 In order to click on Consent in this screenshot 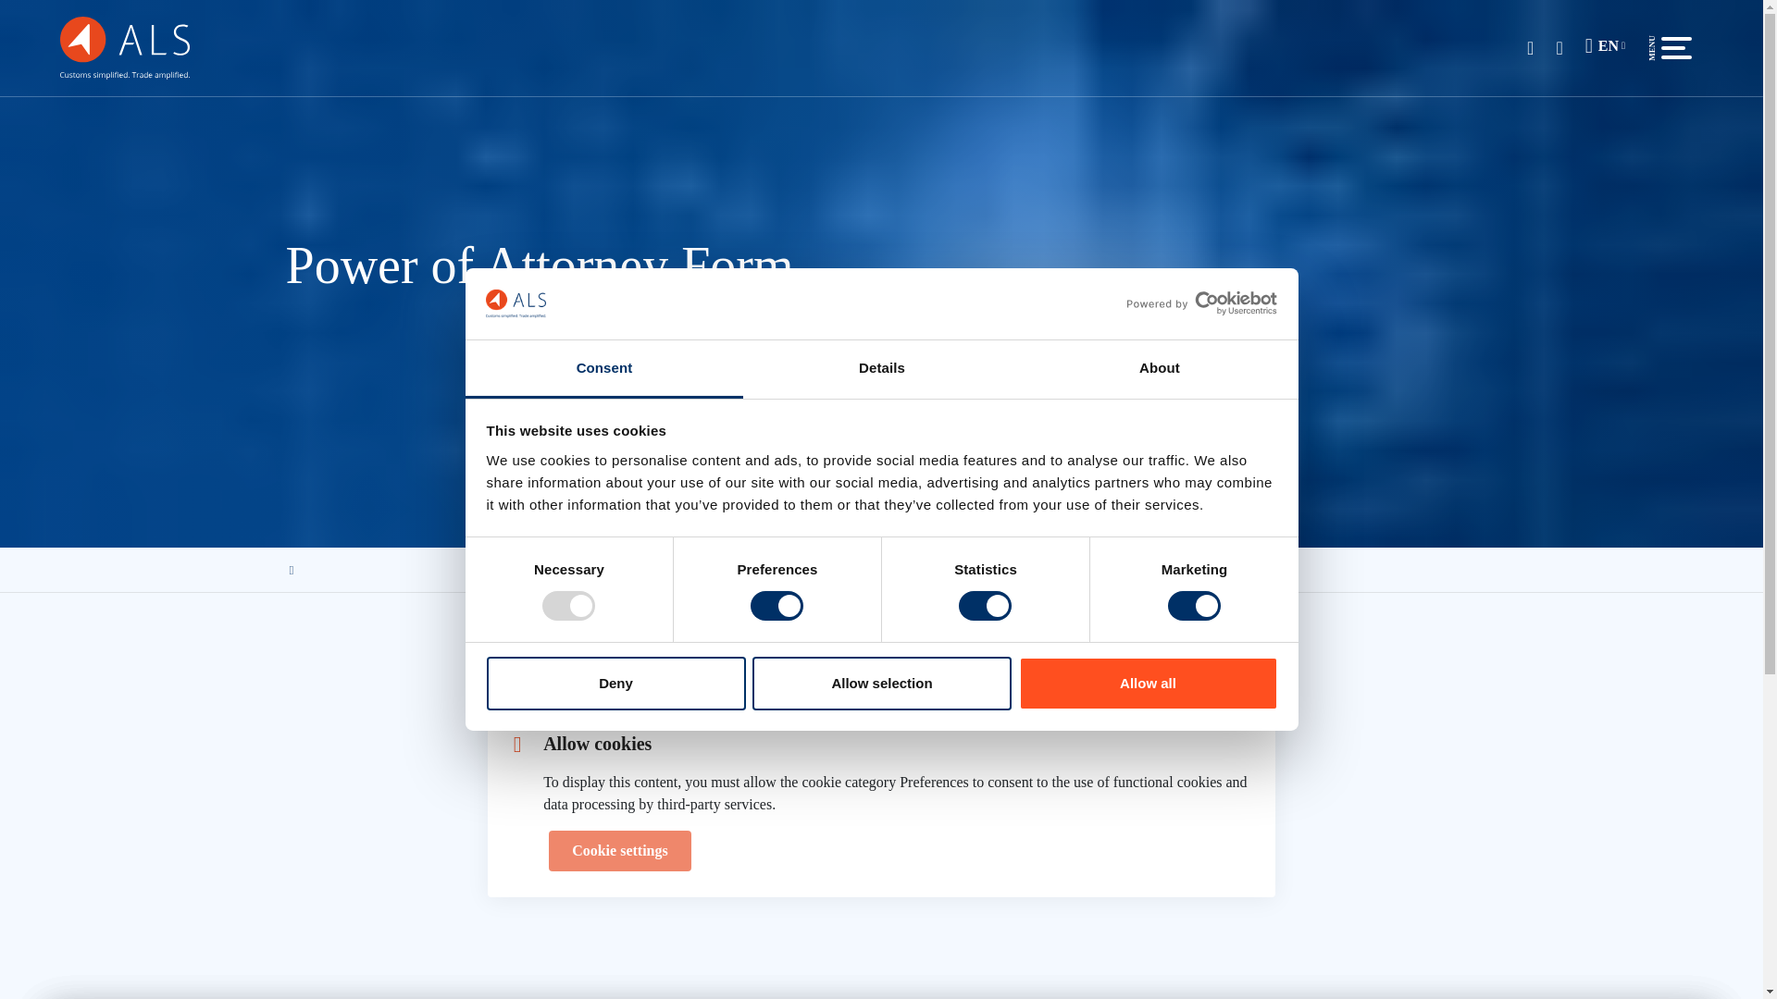, I will do `click(603, 369)`.